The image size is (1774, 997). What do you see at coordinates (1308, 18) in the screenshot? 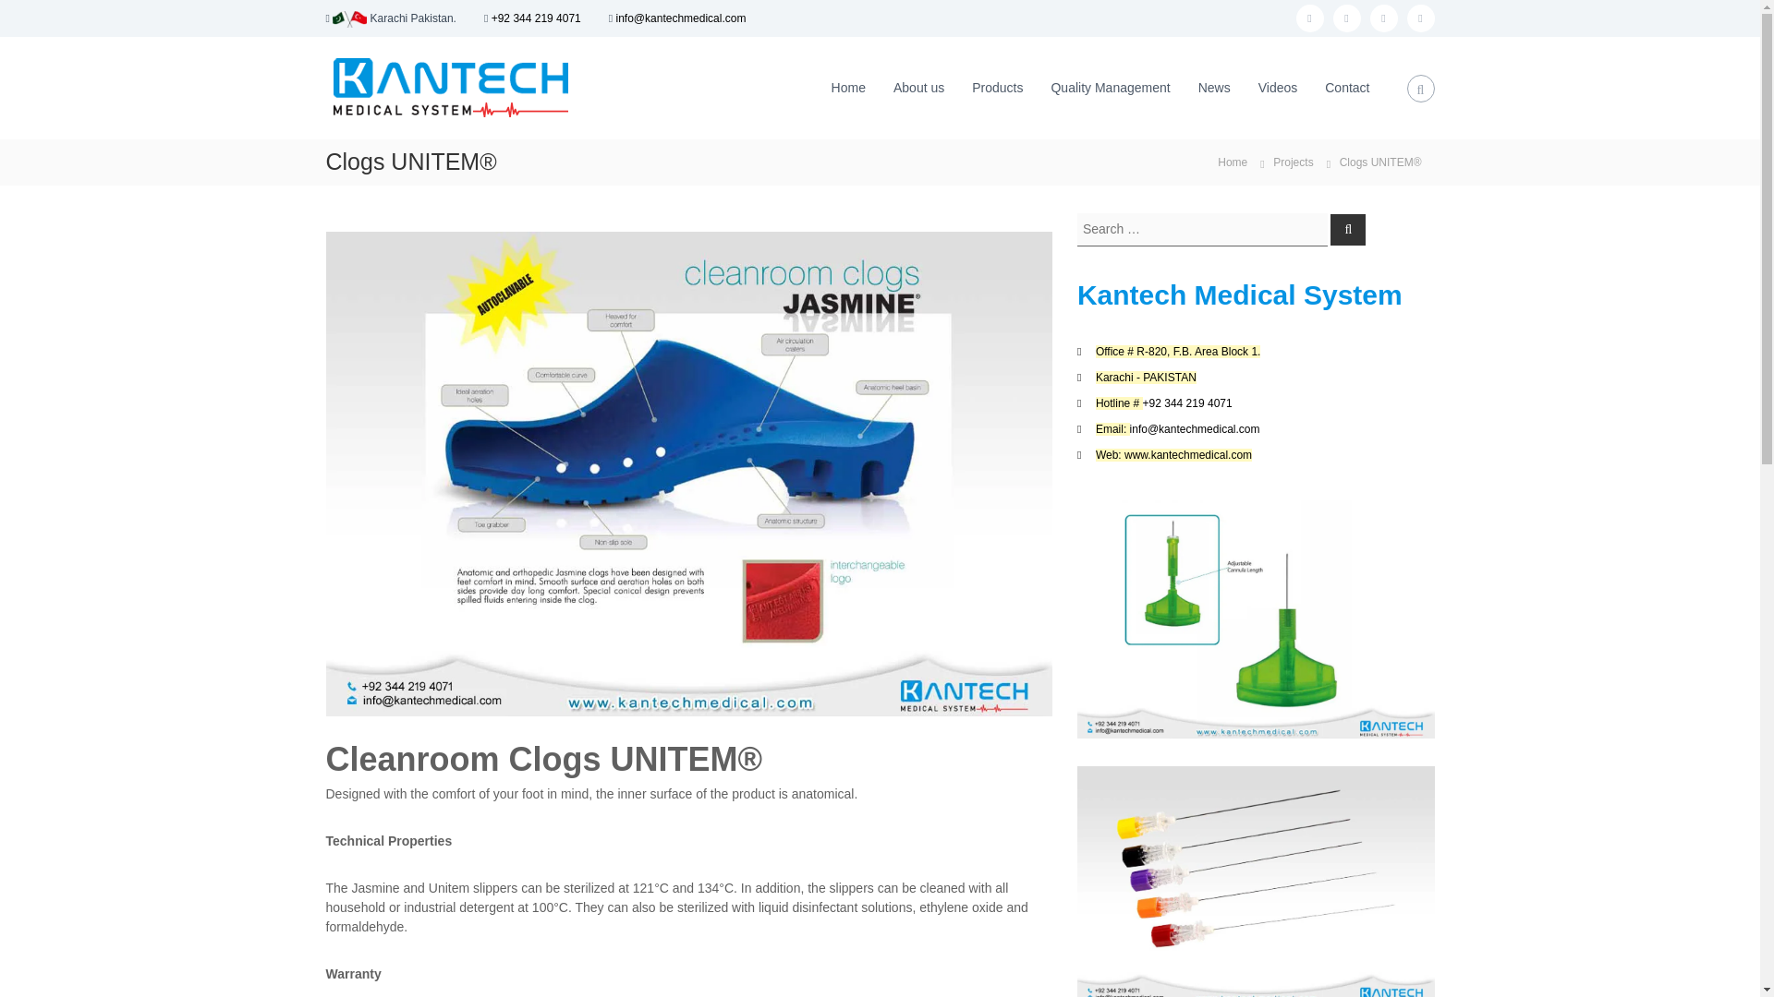
I see `facebook` at bounding box center [1308, 18].